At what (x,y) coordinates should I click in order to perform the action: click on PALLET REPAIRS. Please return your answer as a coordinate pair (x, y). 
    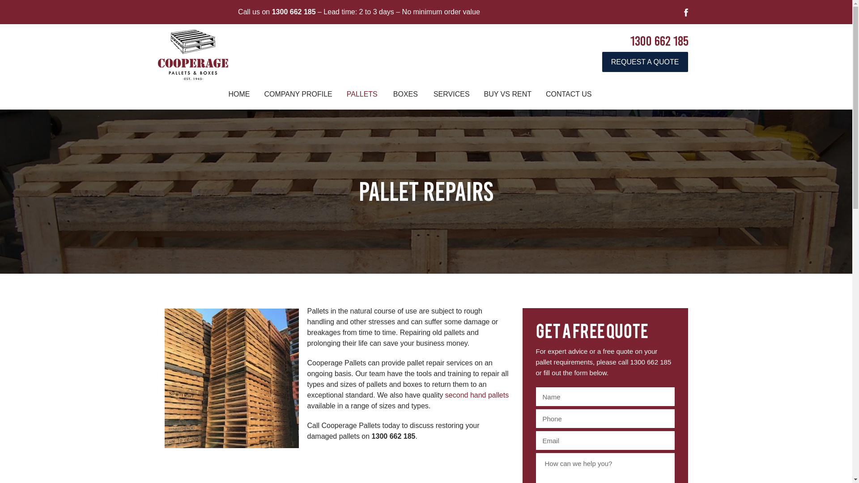
    Looking at the image, I should click on (363, 252).